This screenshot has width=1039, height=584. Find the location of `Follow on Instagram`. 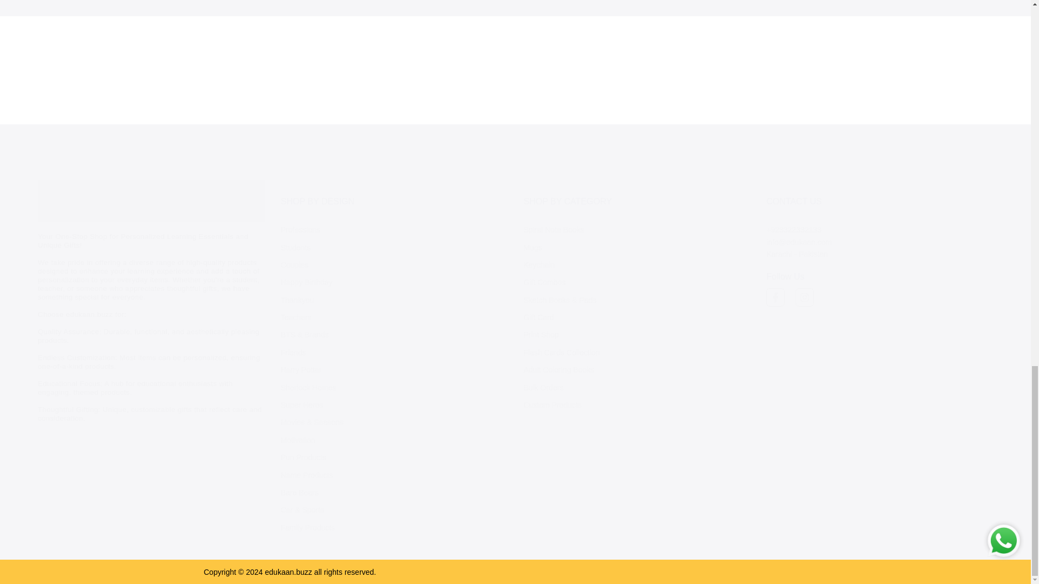

Follow on Instagram is located at coordinates (804, 297).